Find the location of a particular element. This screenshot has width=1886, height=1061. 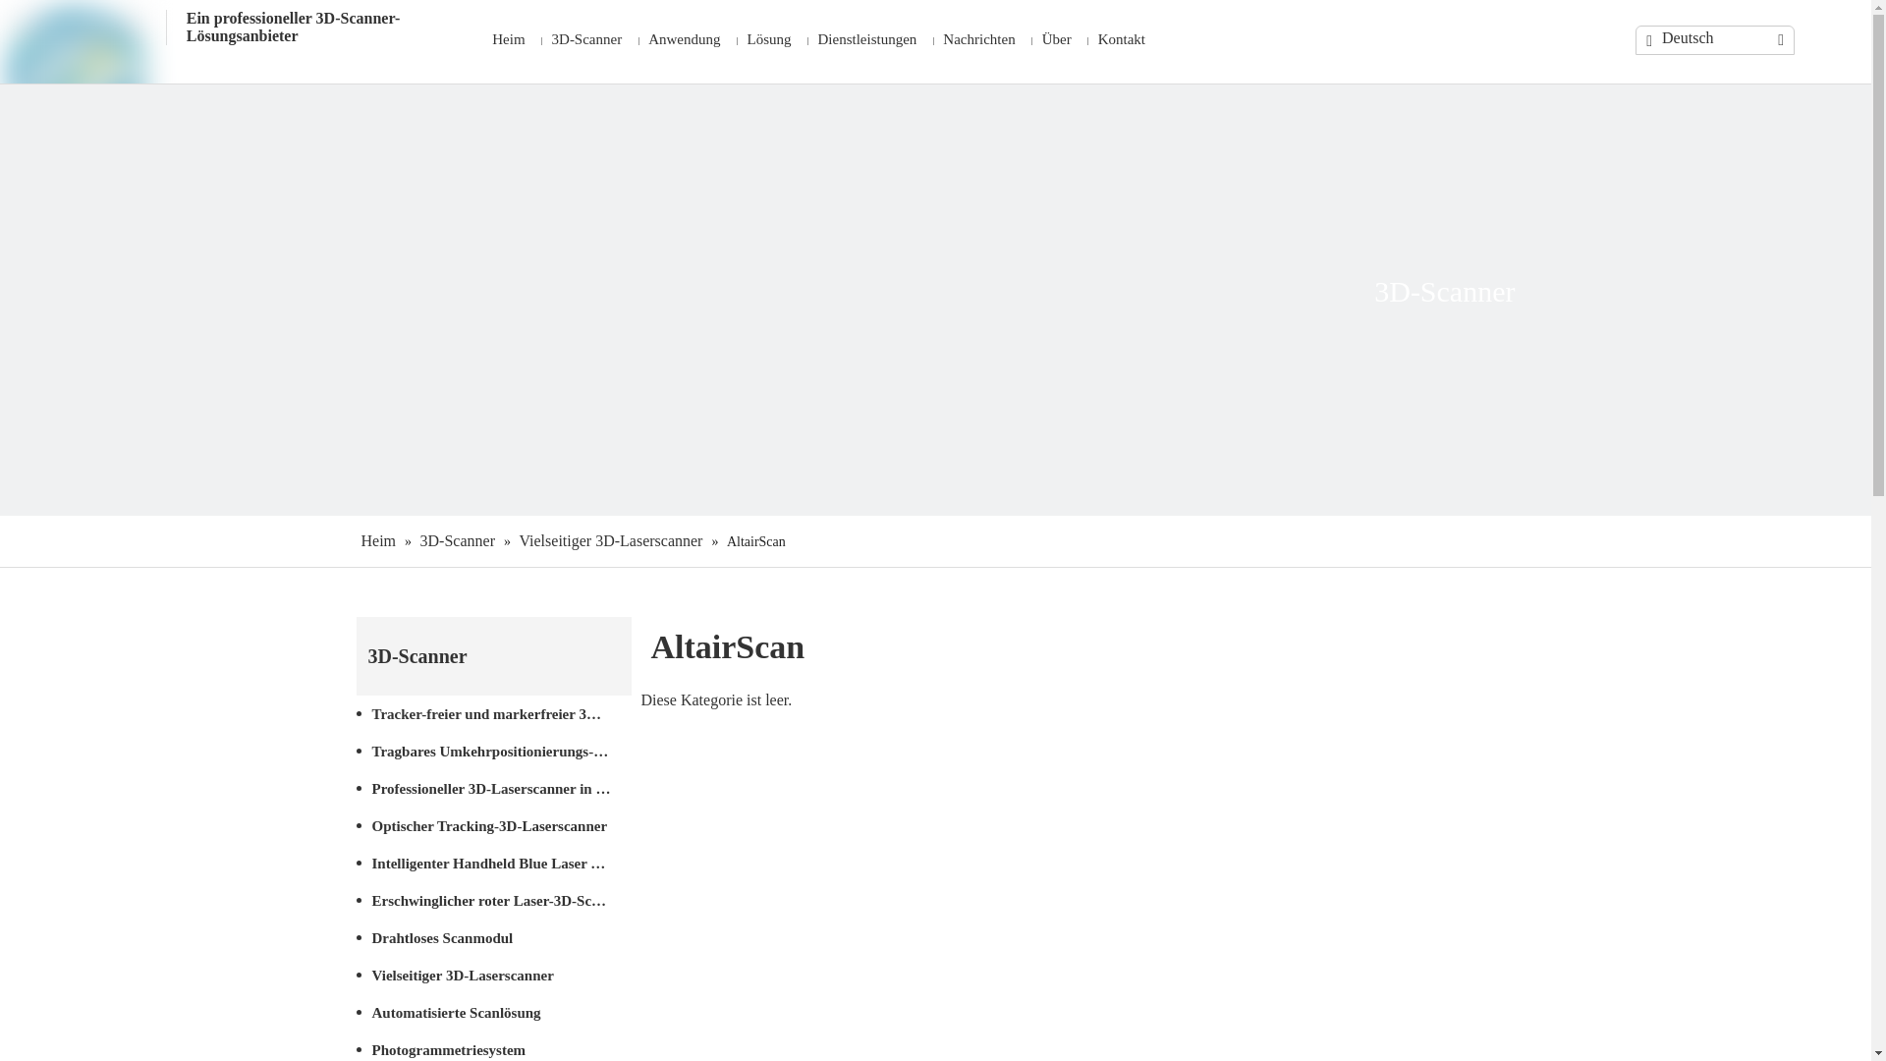

Heim is located at coordinates (381, 540).